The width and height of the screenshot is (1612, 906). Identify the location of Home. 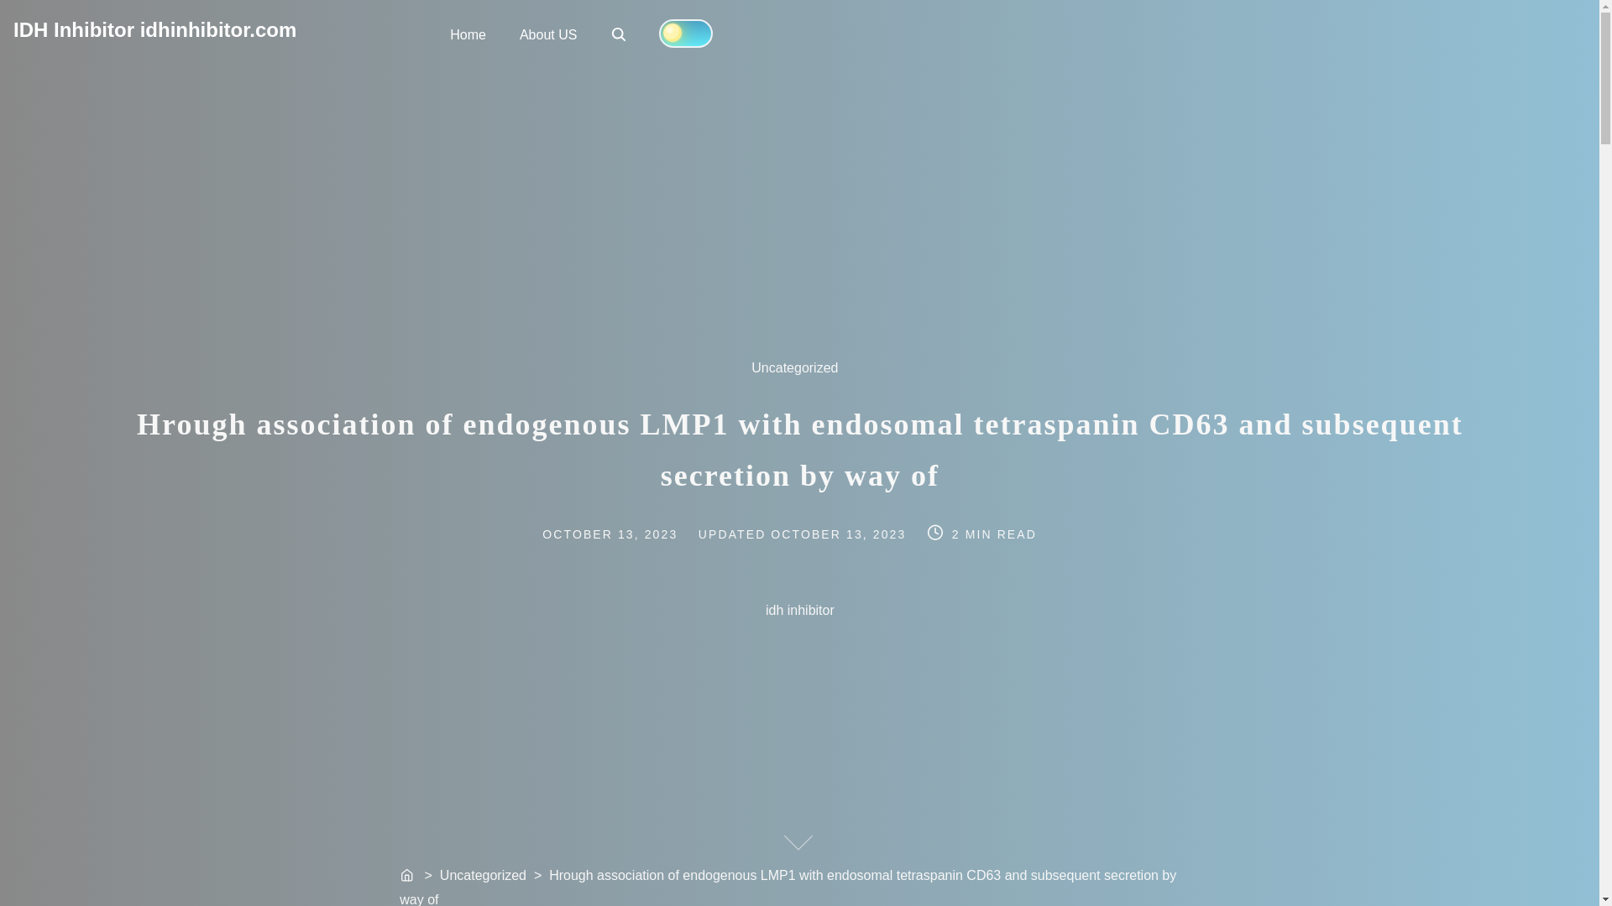
(468, 34).